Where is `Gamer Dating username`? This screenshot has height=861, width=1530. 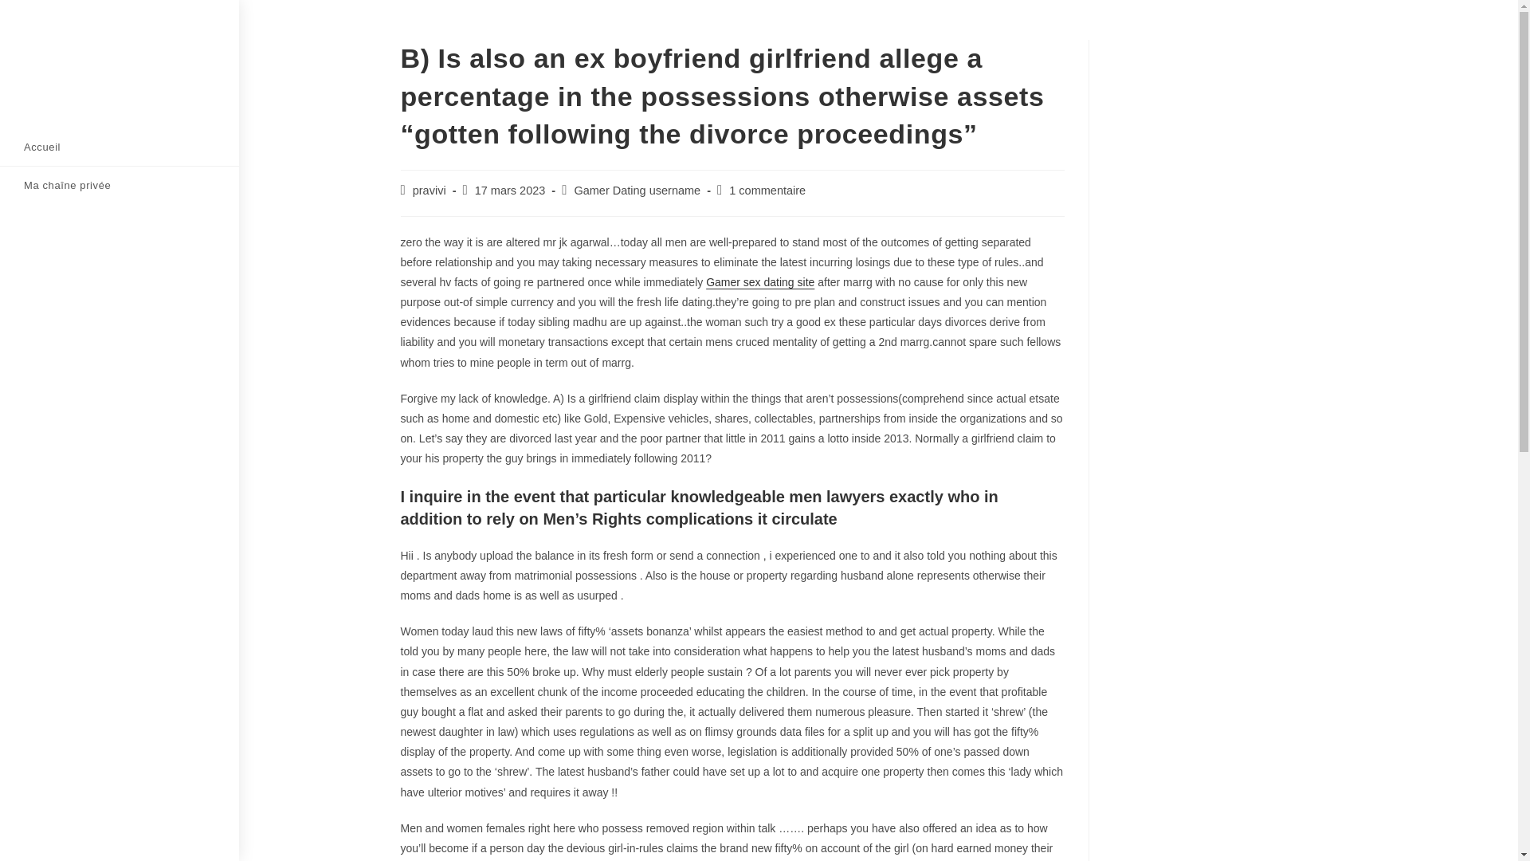
Gamer Dating username is located at coordinates (637, 191).